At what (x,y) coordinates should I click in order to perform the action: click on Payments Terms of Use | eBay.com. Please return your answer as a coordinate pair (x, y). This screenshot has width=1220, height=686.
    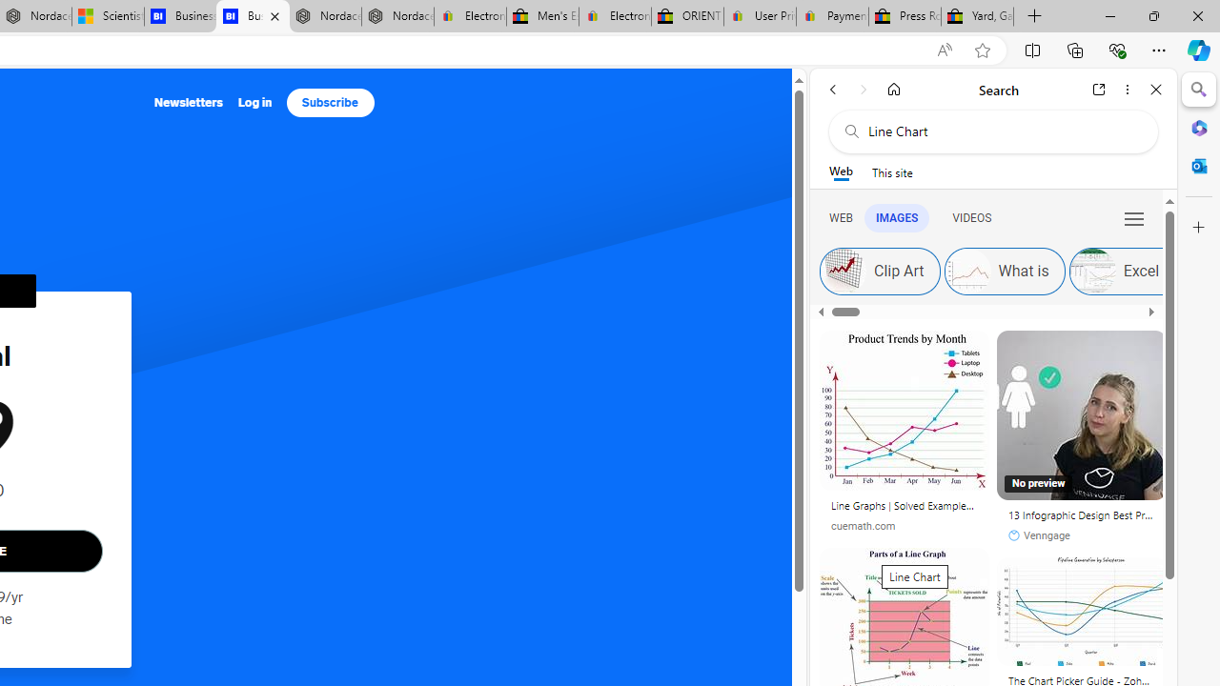
    Looking at the image, I should click on (832, 17).